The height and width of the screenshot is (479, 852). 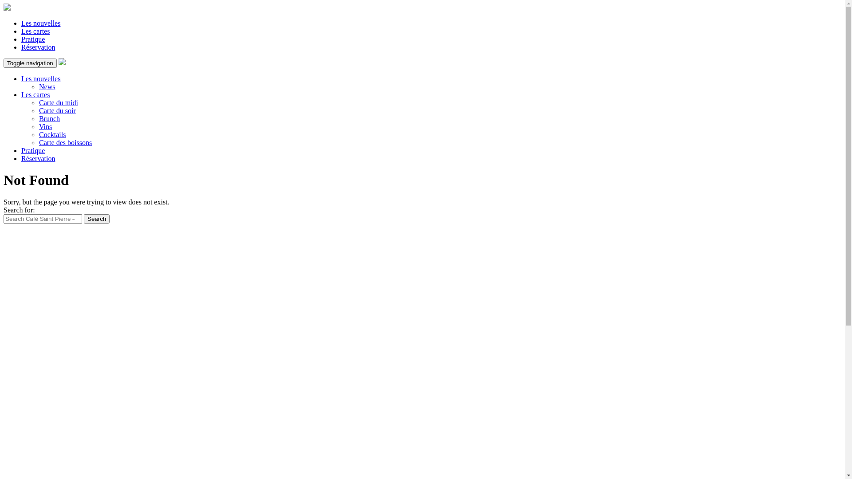 I want to click on Carte des boissons, so click(x=66, y=143).